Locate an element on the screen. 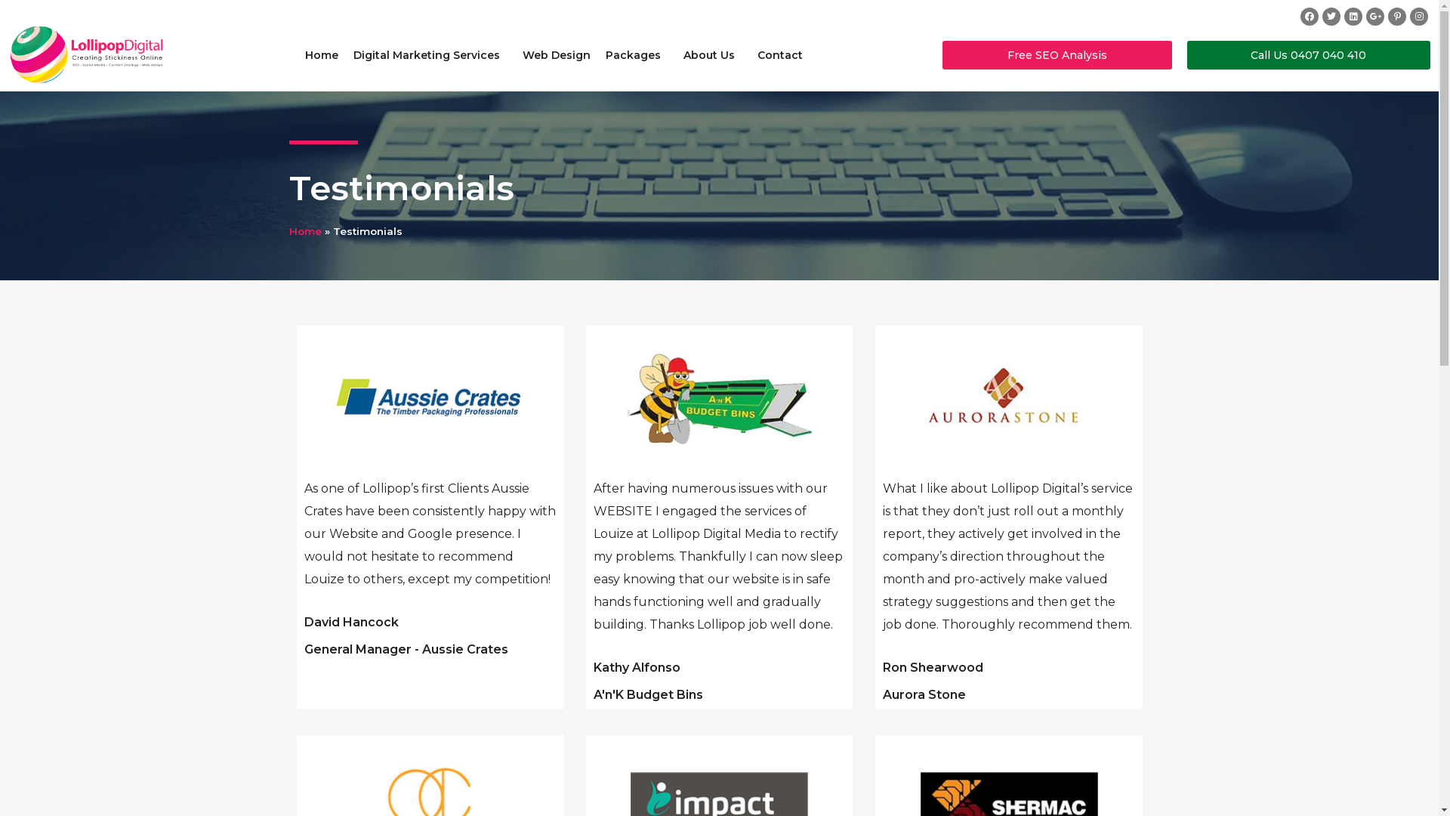 The image size is (1450, 816). Free SEO Analysis is located at coordinates (1057, 55).